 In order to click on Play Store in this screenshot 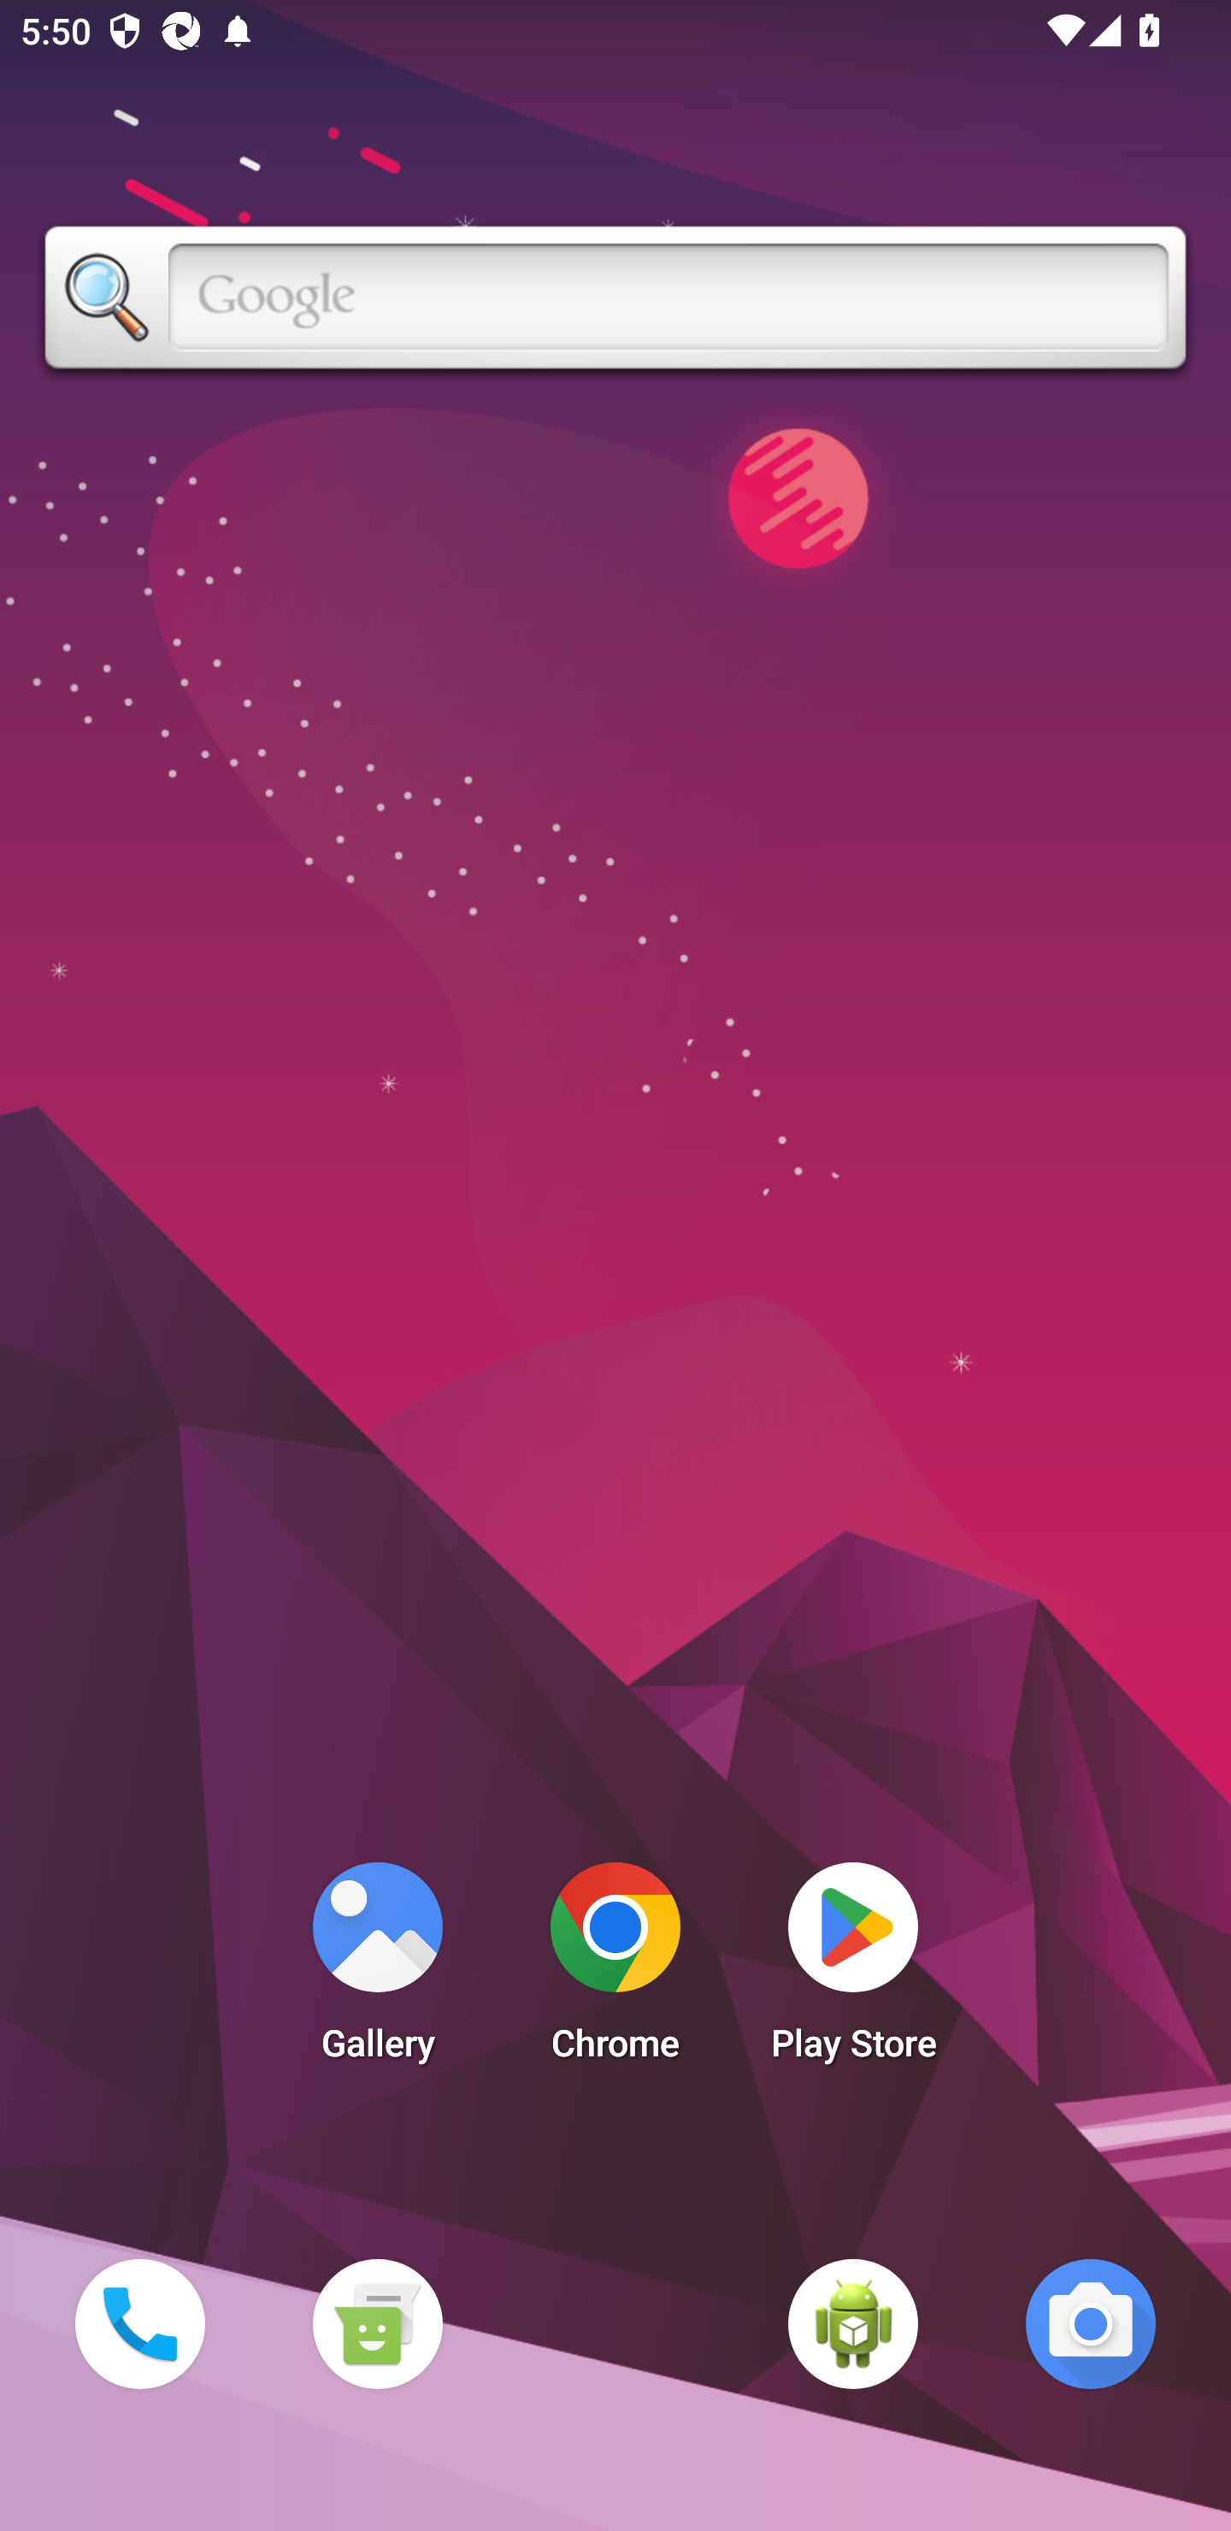, I will do `click(853, 1970)`.